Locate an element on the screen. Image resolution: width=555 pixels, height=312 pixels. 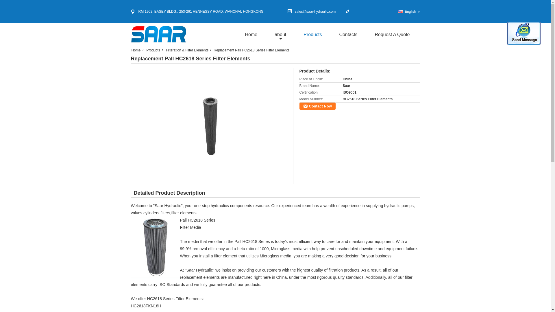
Home is located at coordinates (251, 34).